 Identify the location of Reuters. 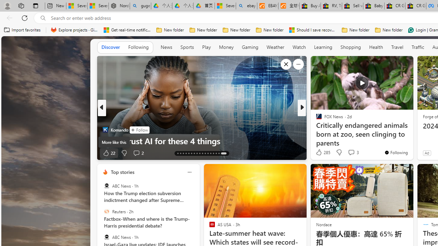
(107, 211).